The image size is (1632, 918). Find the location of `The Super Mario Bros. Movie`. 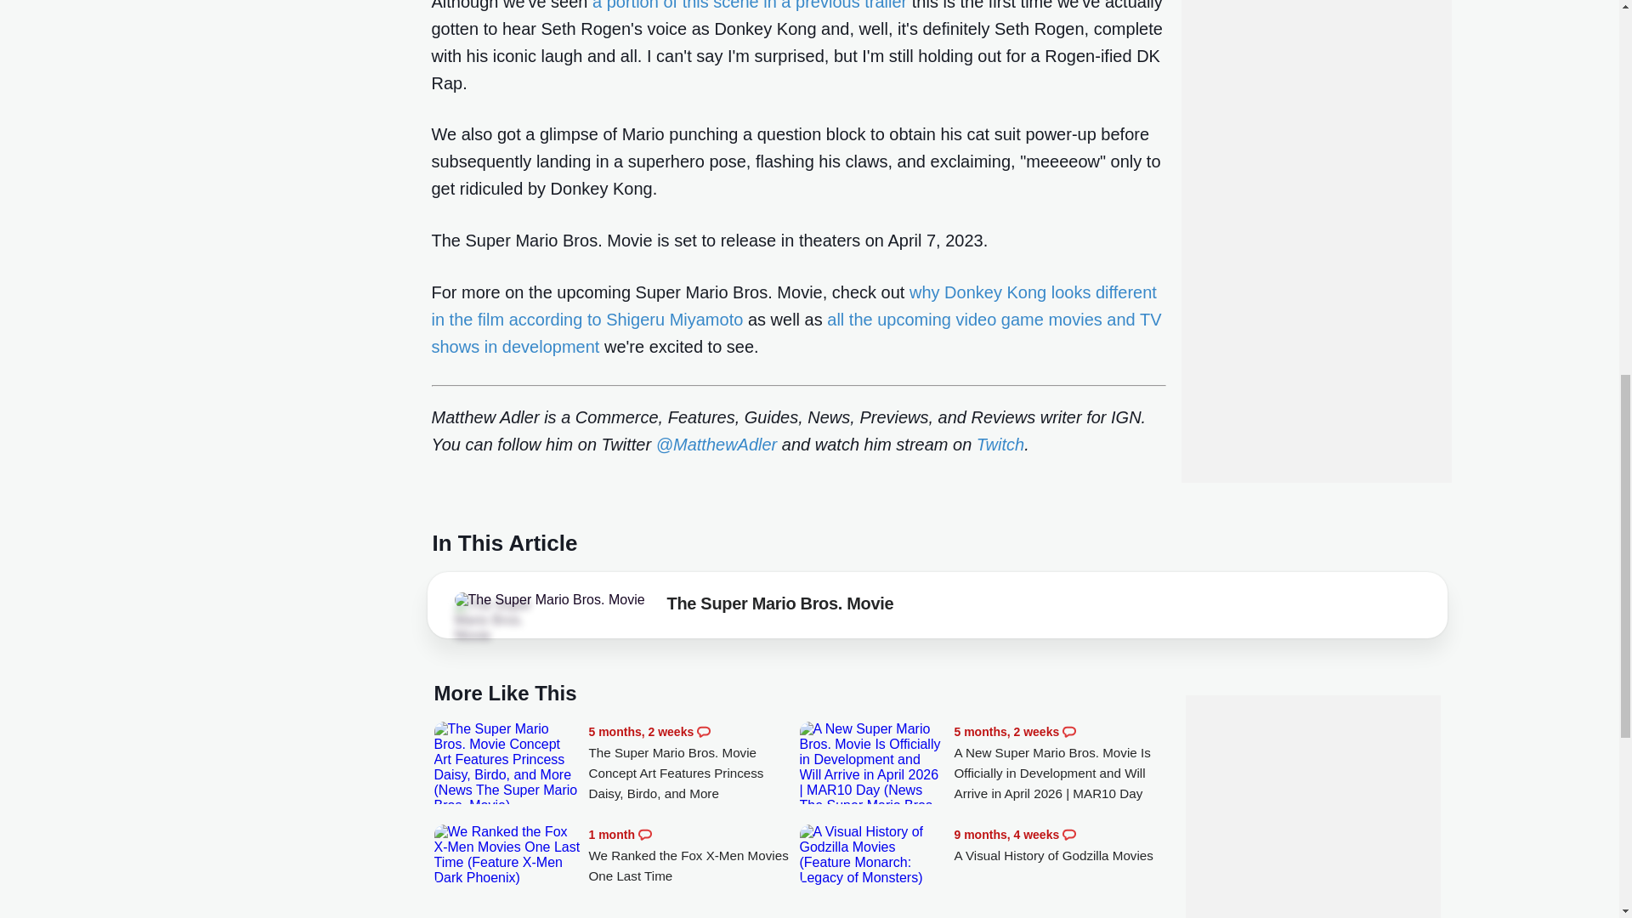

The Super Mario Bros. Movie is located at coordinates (780, 607).